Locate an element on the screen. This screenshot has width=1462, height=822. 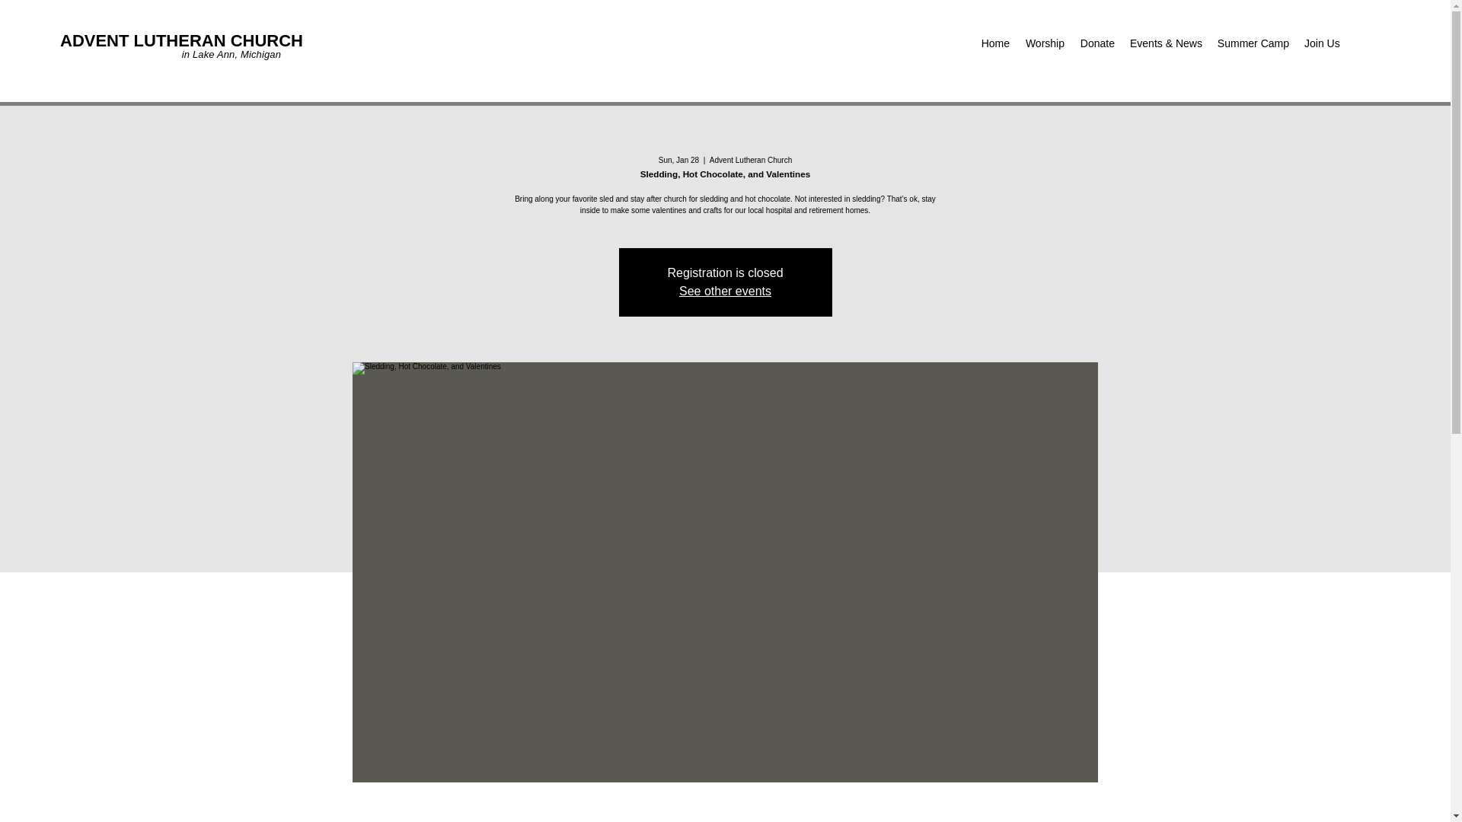
Join Us is located at coordinates (1322, 43).